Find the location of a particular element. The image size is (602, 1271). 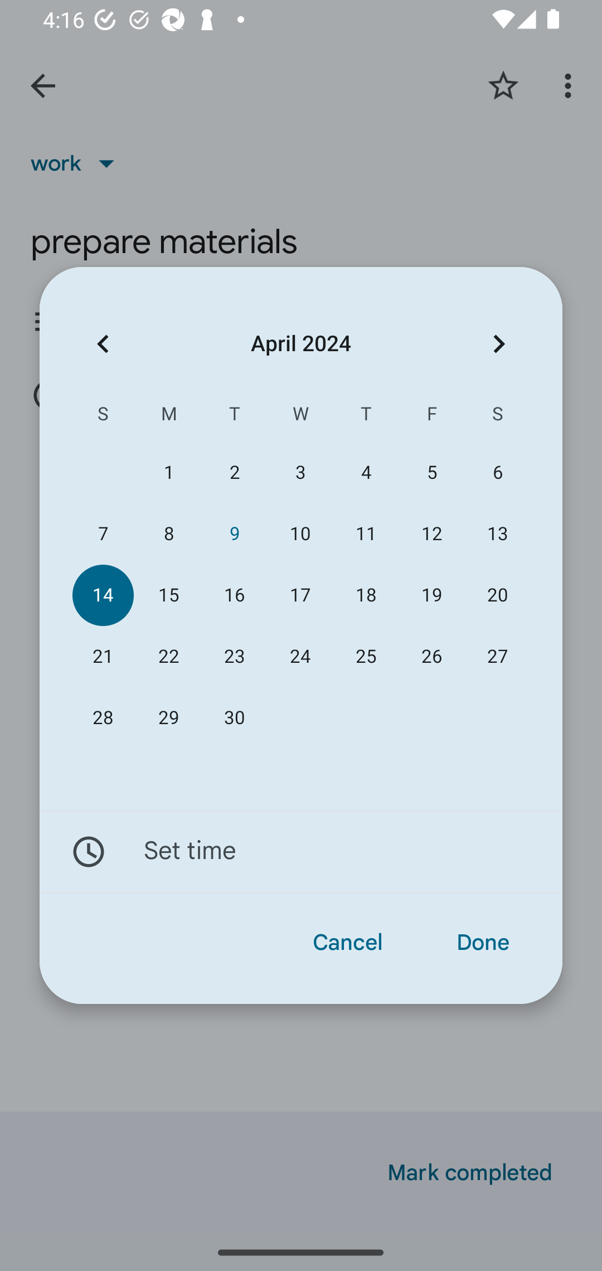

14 14 April 2024 is located at coordinates (103, 595).